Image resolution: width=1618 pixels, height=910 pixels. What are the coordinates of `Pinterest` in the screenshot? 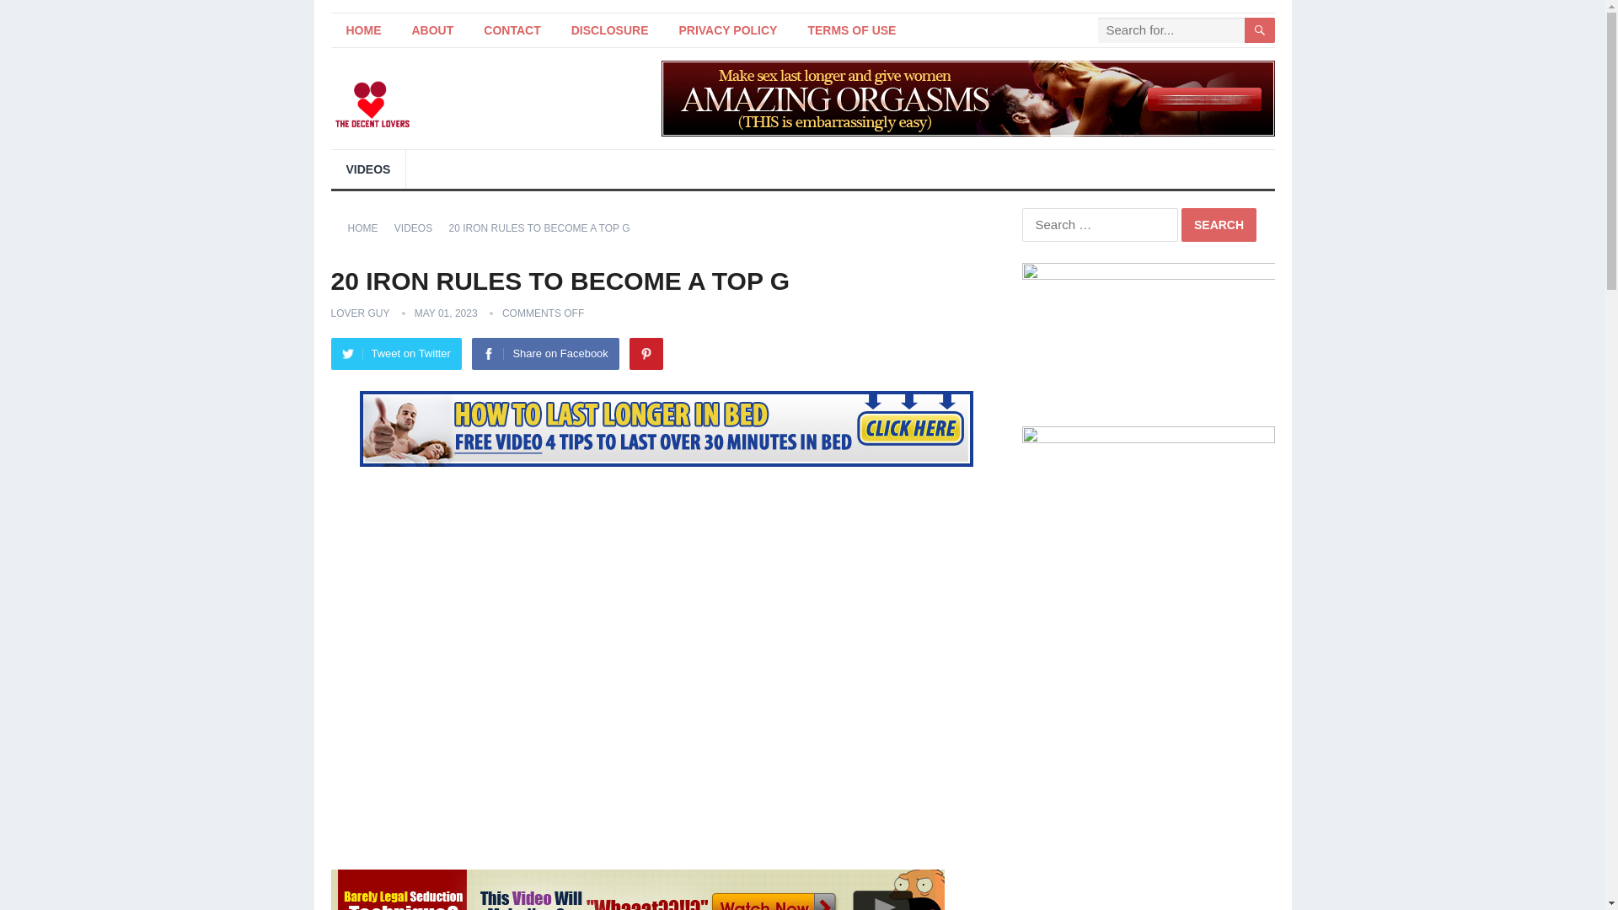 It's located at (646, 353).